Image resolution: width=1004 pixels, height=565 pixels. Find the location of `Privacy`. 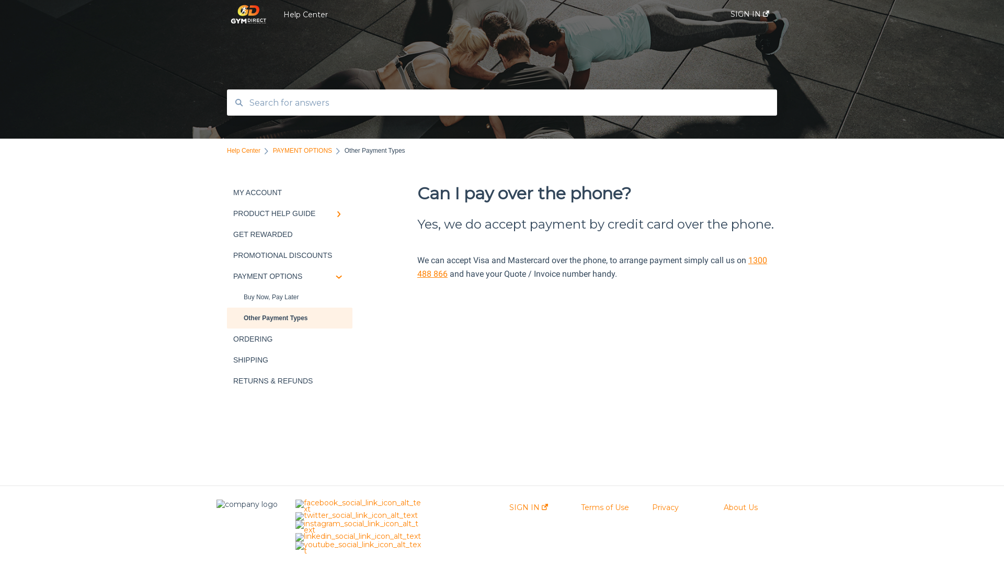

Privacy is located at coordinates (665, 507).